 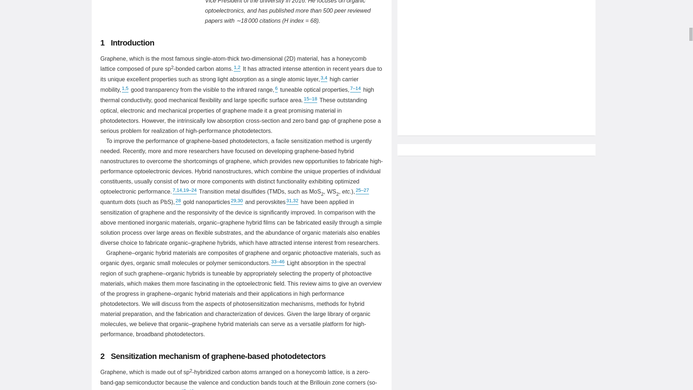 What do you see at coordinates (237, 69) in the screenshot?
I see `1,2` at bounding box center [237, 69].